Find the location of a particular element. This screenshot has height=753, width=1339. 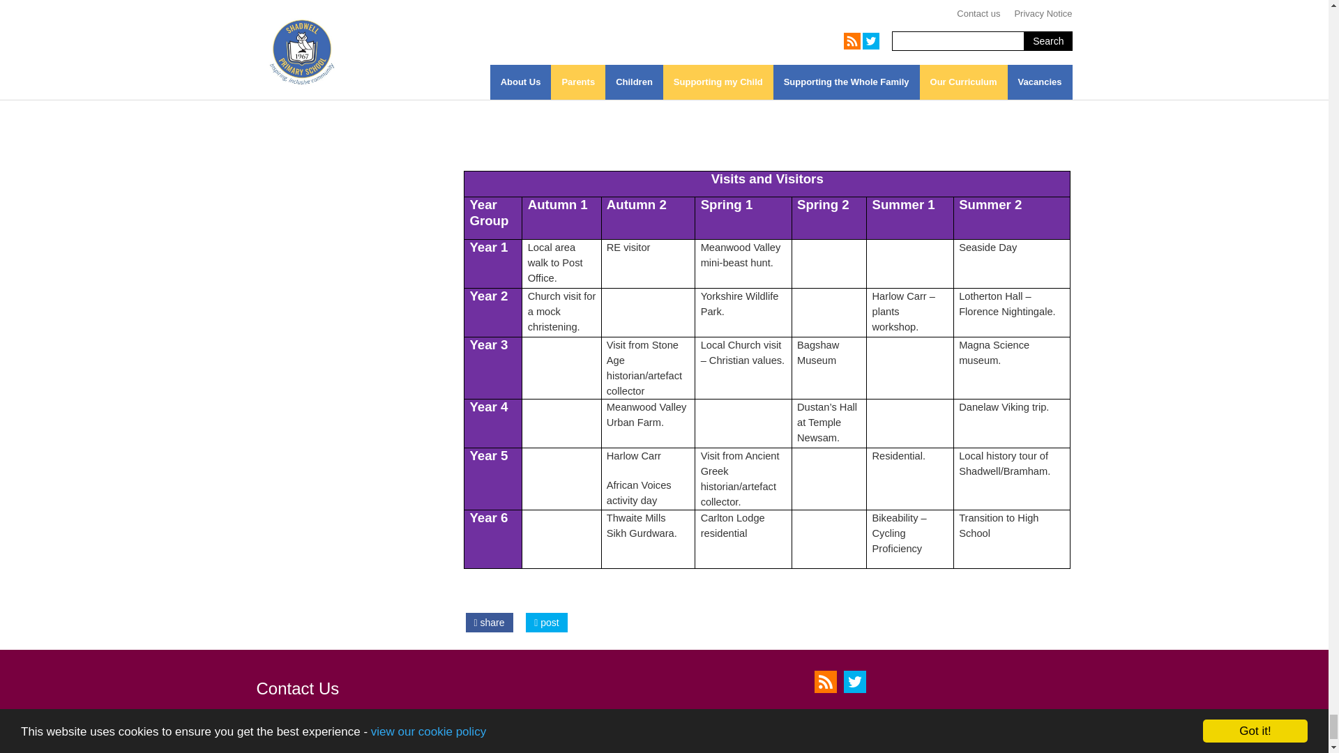

RSS is located at coordinates (826, 682).